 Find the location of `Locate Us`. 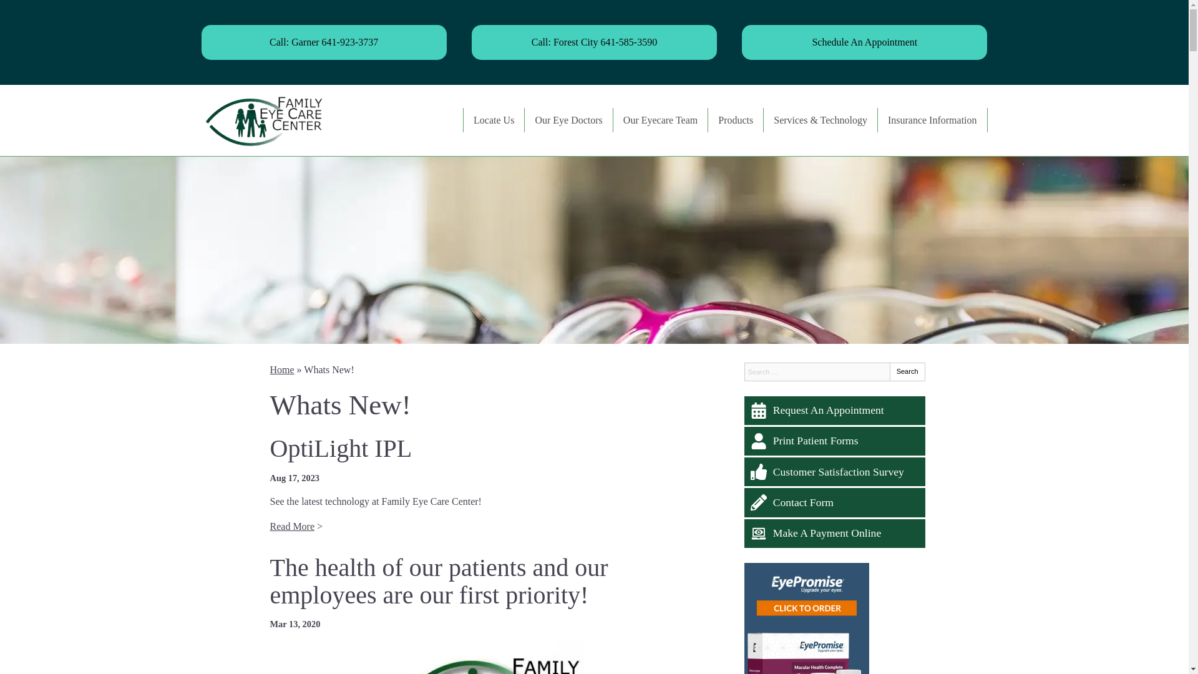

Locate Us is located at coordinates (494, 120).